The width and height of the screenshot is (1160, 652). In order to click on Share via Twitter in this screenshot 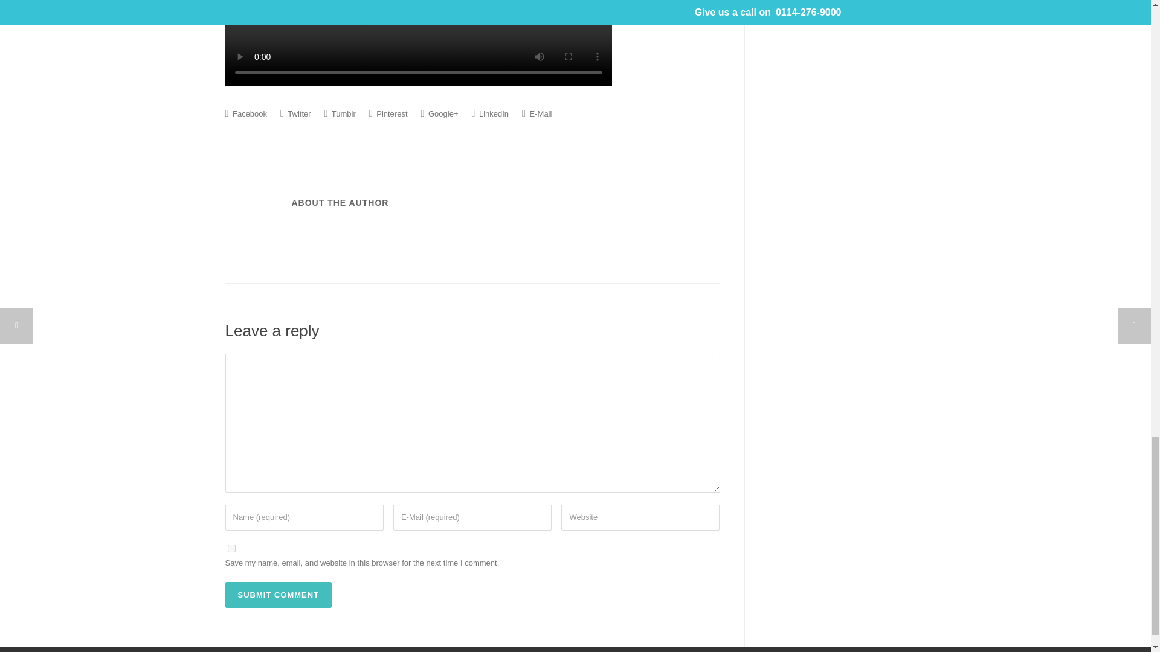, I will do `click(295, 113)`.